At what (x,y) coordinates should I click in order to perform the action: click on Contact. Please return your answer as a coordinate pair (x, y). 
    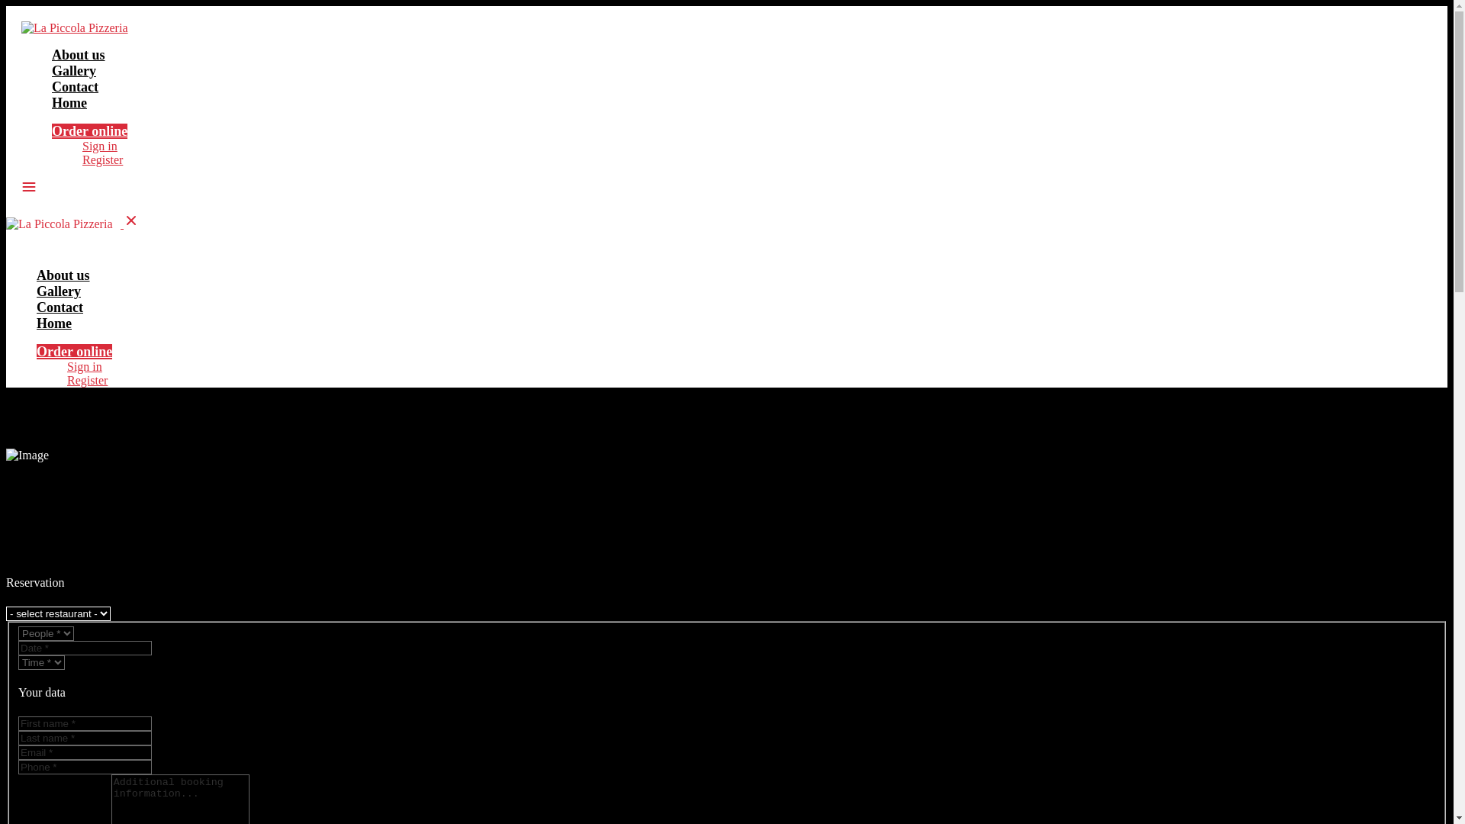
    Looking at the image, I should click on (75, 87).